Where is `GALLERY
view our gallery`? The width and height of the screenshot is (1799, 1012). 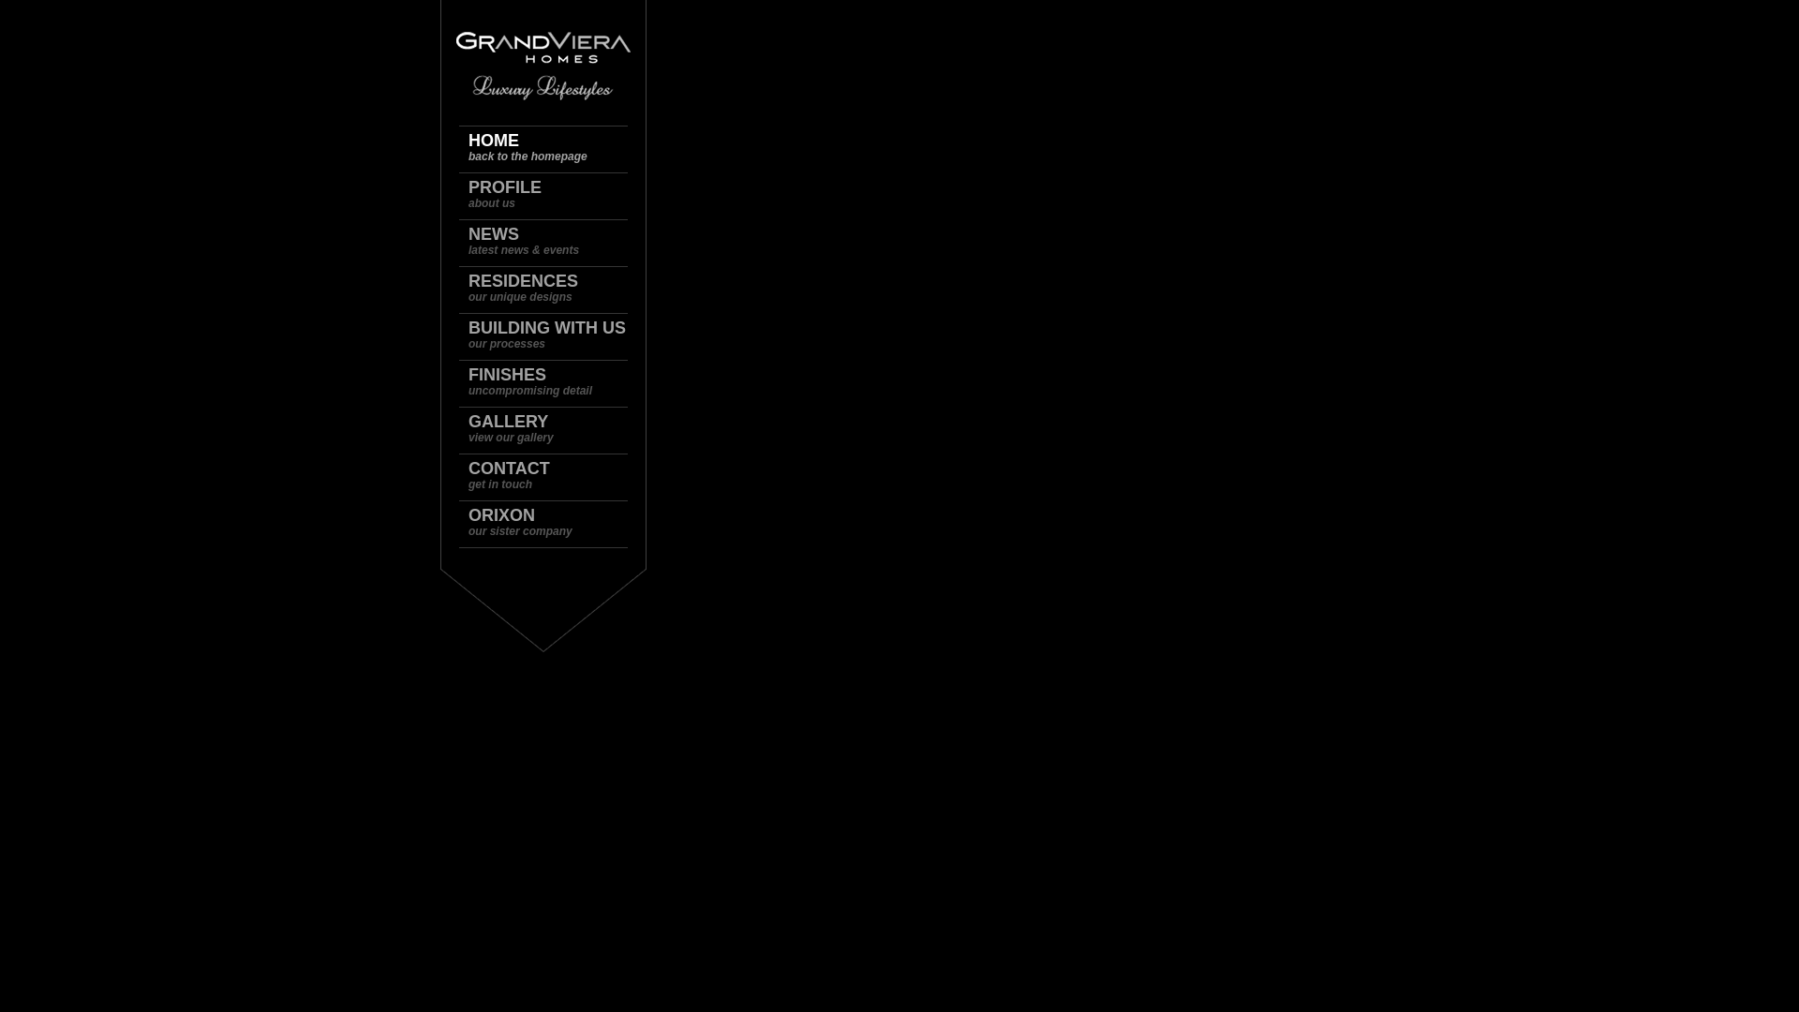 GALLERY
view our gallery is located at coordinates (553, 431).